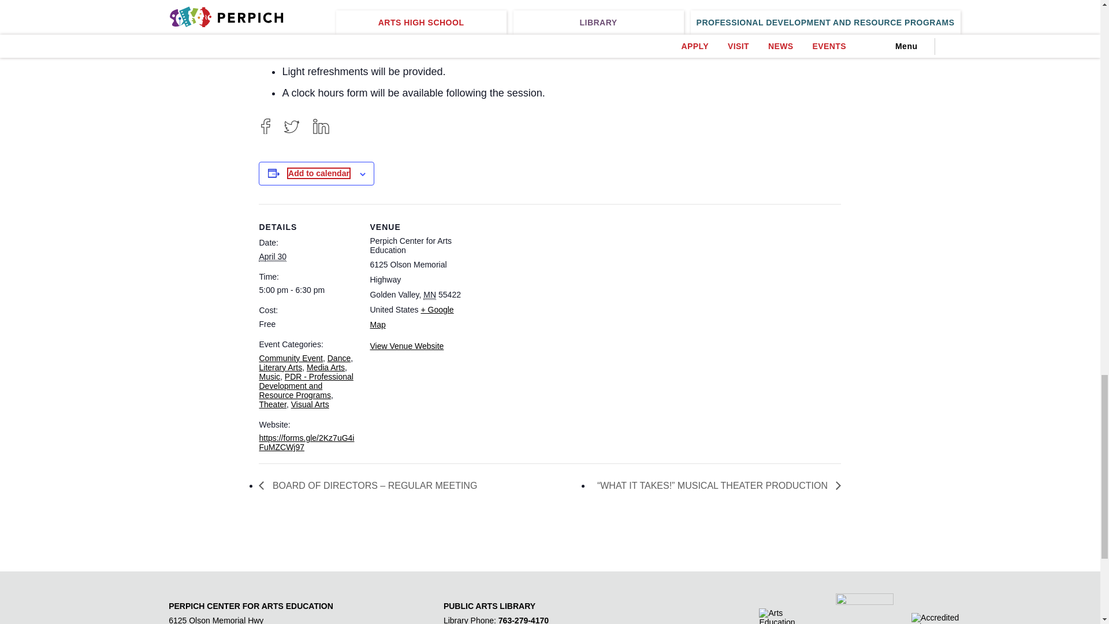 This screenshot has width=1109, height=624. What do you see at coordinates (291, 126) in the screenshot?
I see `Twitter` at bounding box center [291, 126].